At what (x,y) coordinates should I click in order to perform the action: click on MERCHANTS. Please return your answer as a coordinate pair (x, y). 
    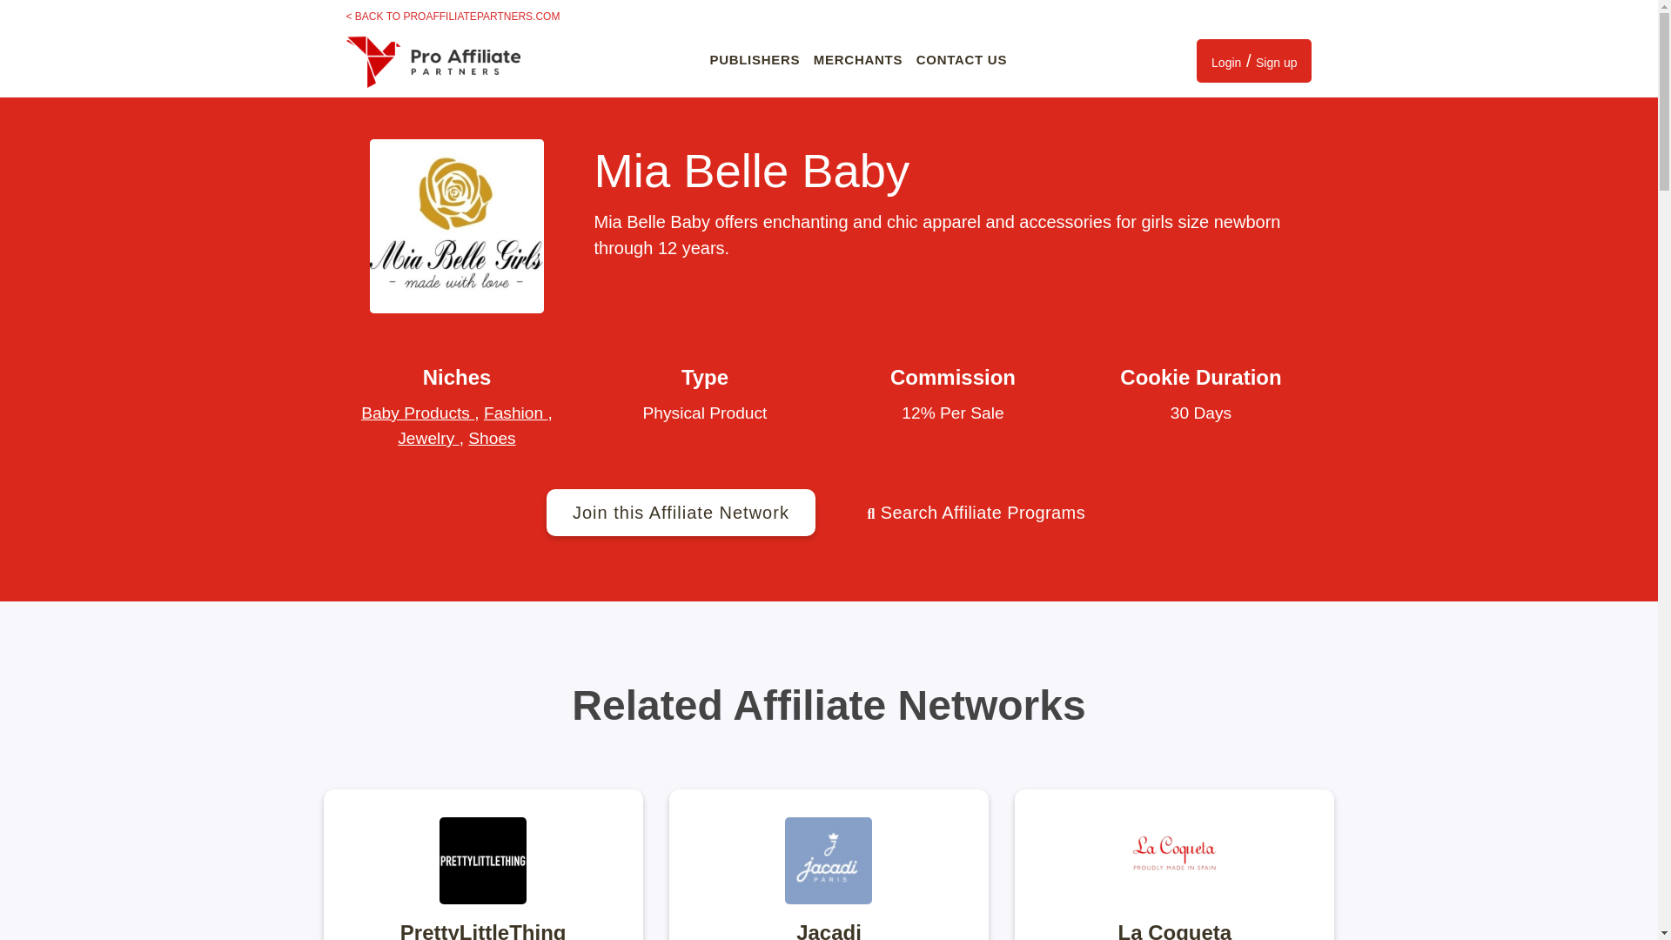
    Looking at the image, I should click on (858, 59).